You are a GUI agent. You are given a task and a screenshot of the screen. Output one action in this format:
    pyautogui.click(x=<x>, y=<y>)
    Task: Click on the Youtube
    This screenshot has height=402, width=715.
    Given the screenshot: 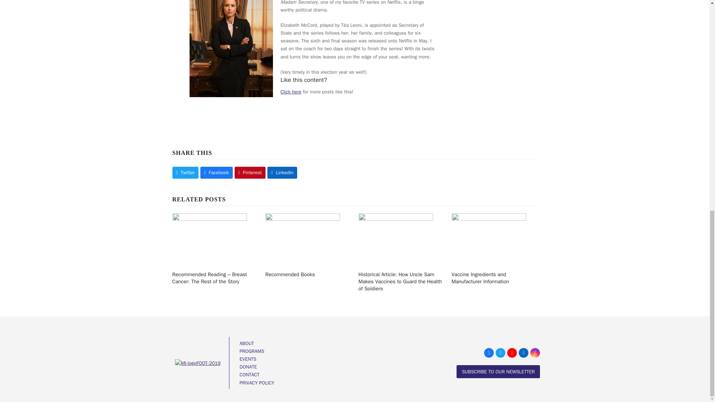 What is the action you would take?
    pyautogui.click(x=512, y=353)
    